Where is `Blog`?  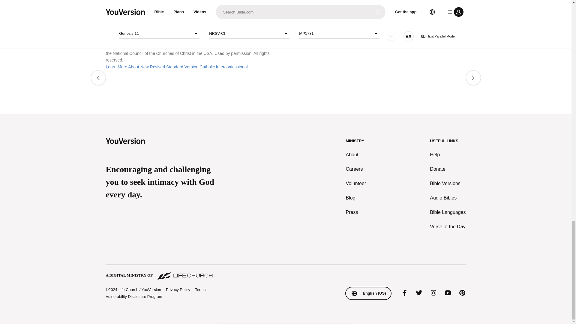 Blog is located at coordinates (356, 198).